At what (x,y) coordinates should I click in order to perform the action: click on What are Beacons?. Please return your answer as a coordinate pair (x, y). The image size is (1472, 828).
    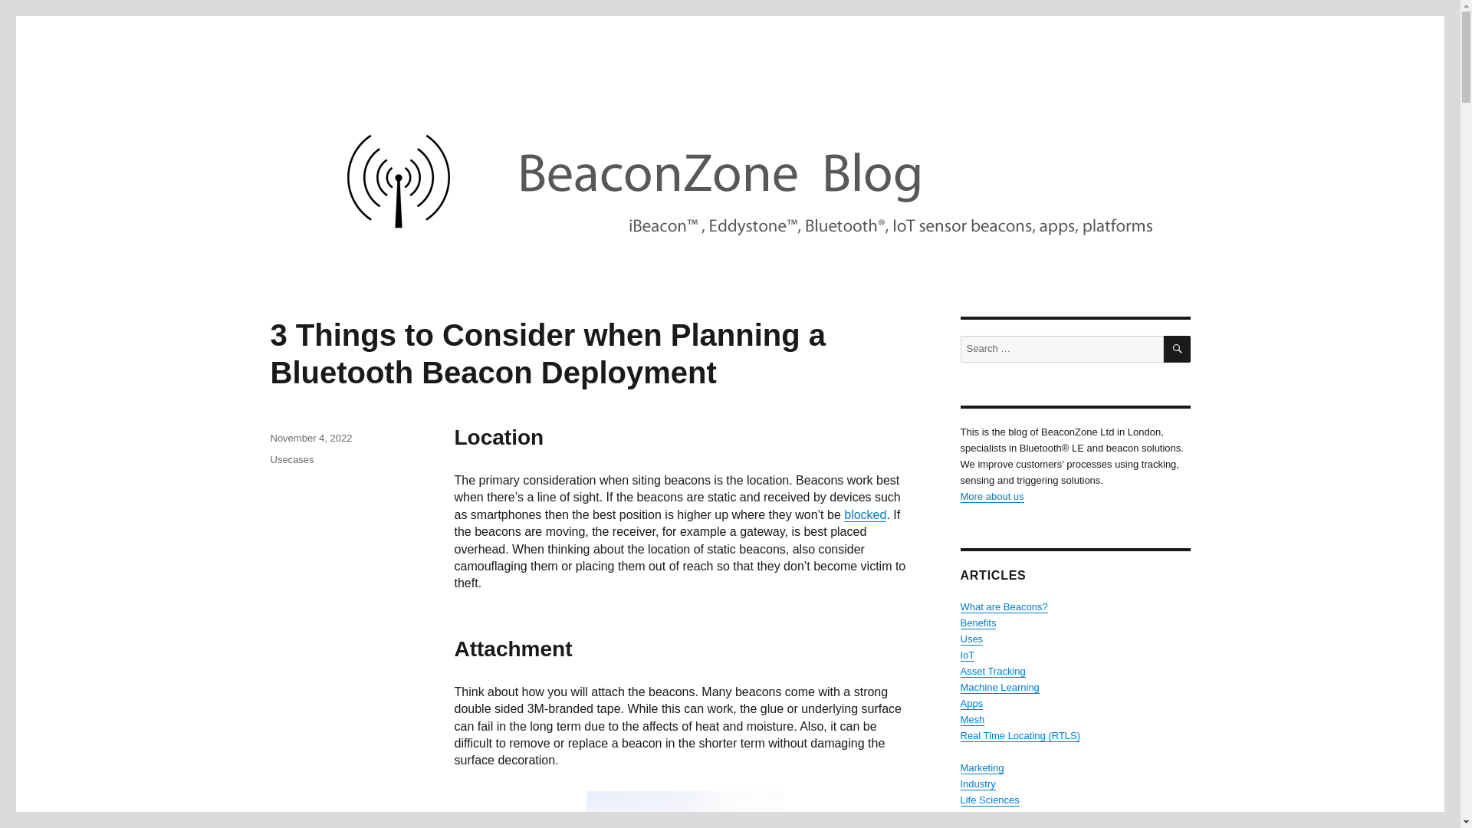
    Looking at the image, I should click on (1003, 607).